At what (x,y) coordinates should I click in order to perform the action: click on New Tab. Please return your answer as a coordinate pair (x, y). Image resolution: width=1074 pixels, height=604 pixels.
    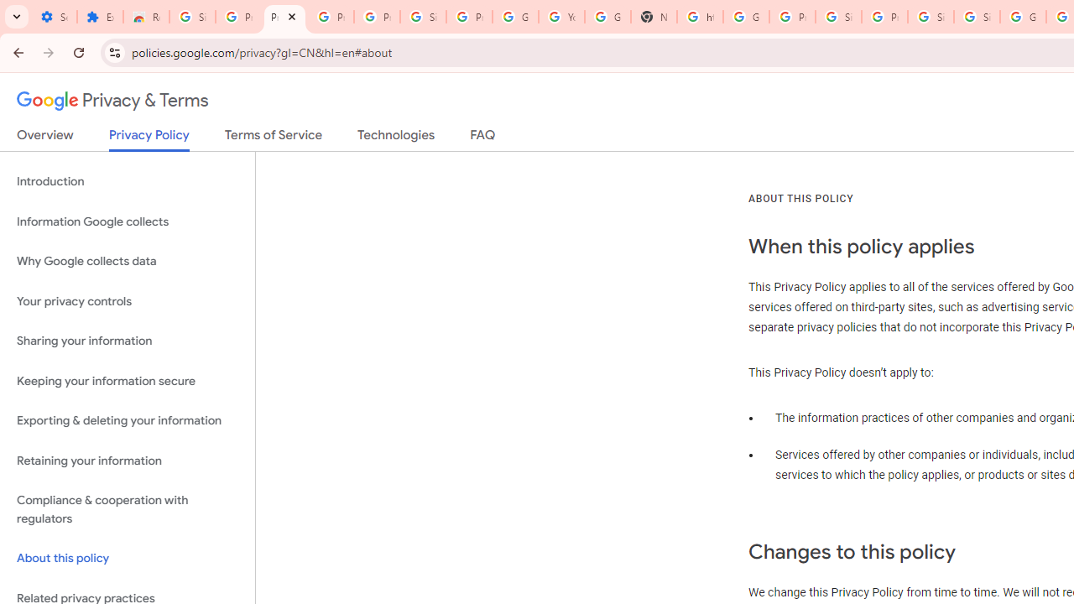
    Looking at the image, I should click on (654, 17).